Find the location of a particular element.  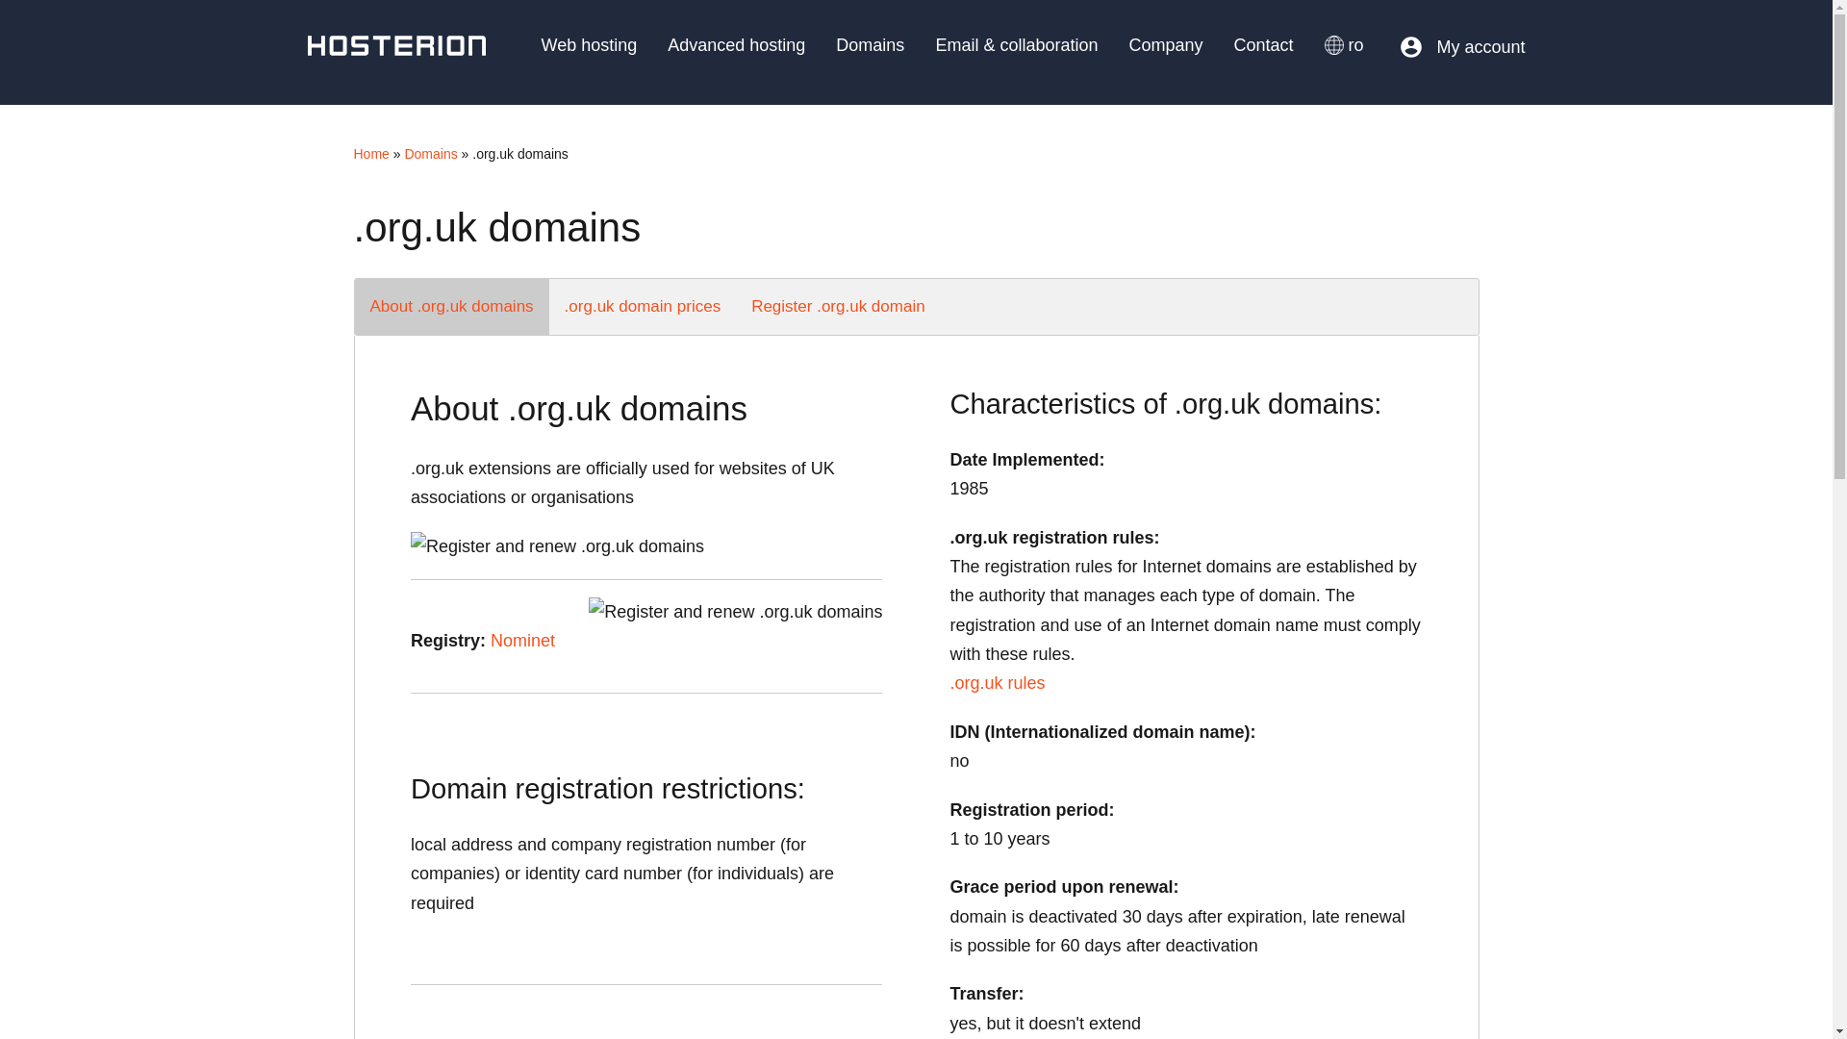

Domains is located at coordinates (430, 154).